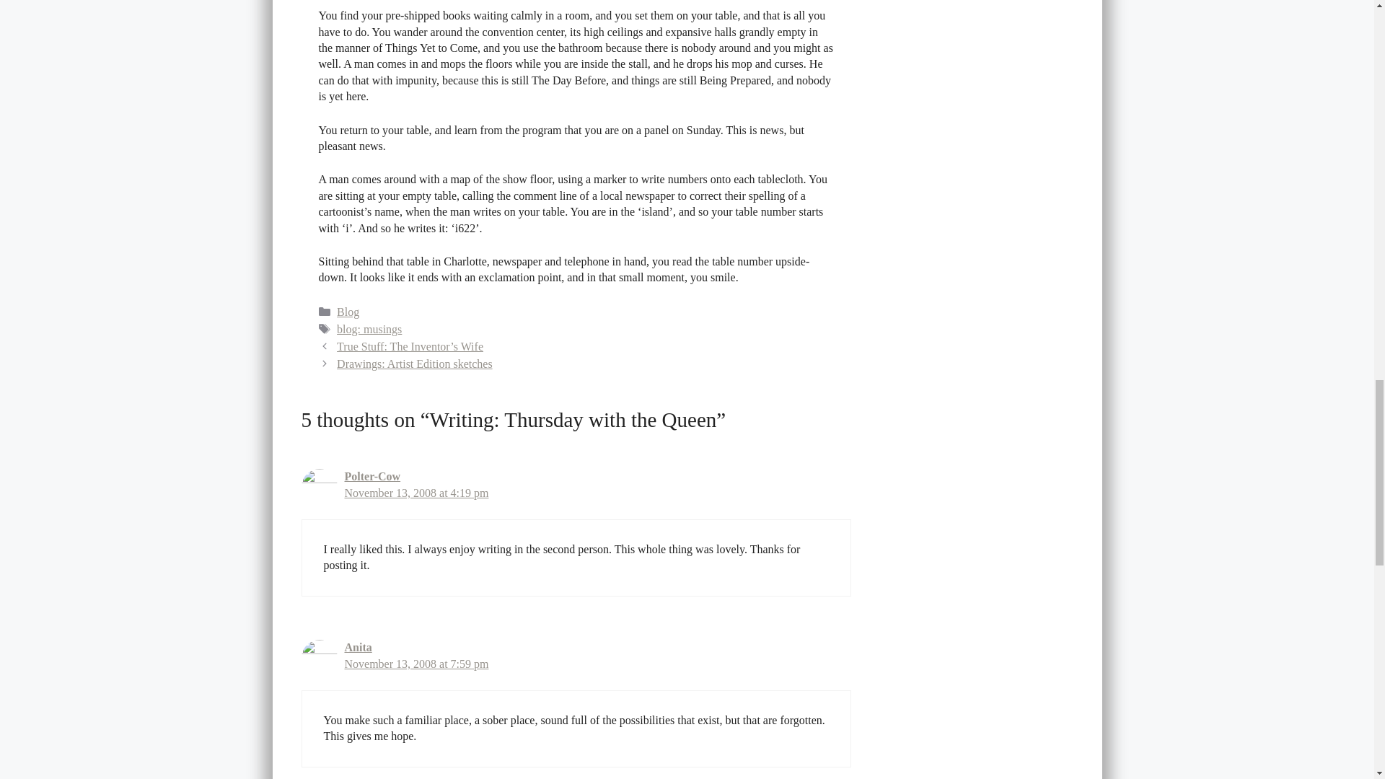 The height and width of the screenshot is (779, 1385). I want to click on blog: musings, so click(369, 329).